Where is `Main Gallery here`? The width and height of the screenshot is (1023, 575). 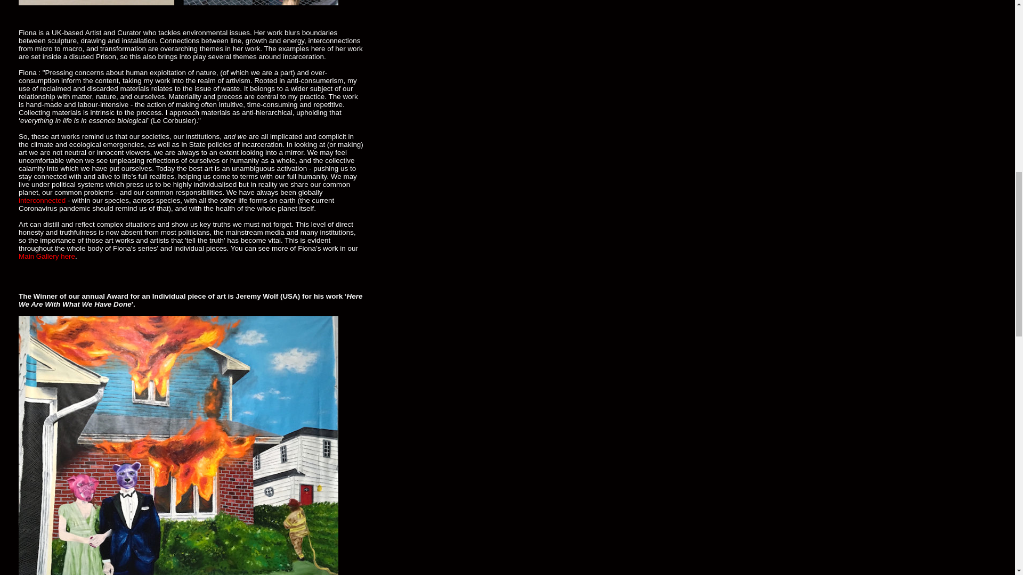
Main Gallery here is located at coordinates (46, 257).